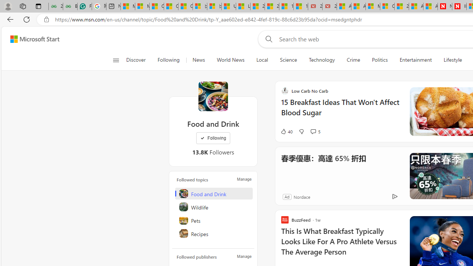  Describe the element at coordinates (214, 207) in the screenshot. I see `Wildlife` at that location.